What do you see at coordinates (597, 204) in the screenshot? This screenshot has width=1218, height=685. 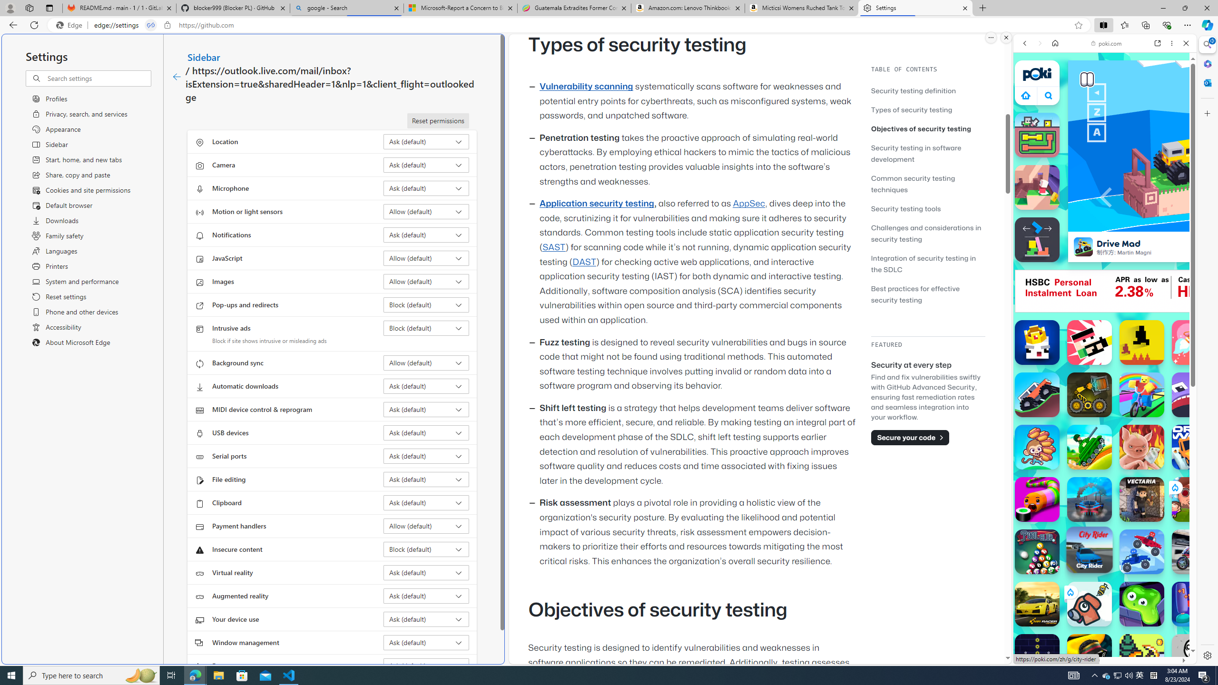 I see `Application security testing` at bounding box center [597, 204].